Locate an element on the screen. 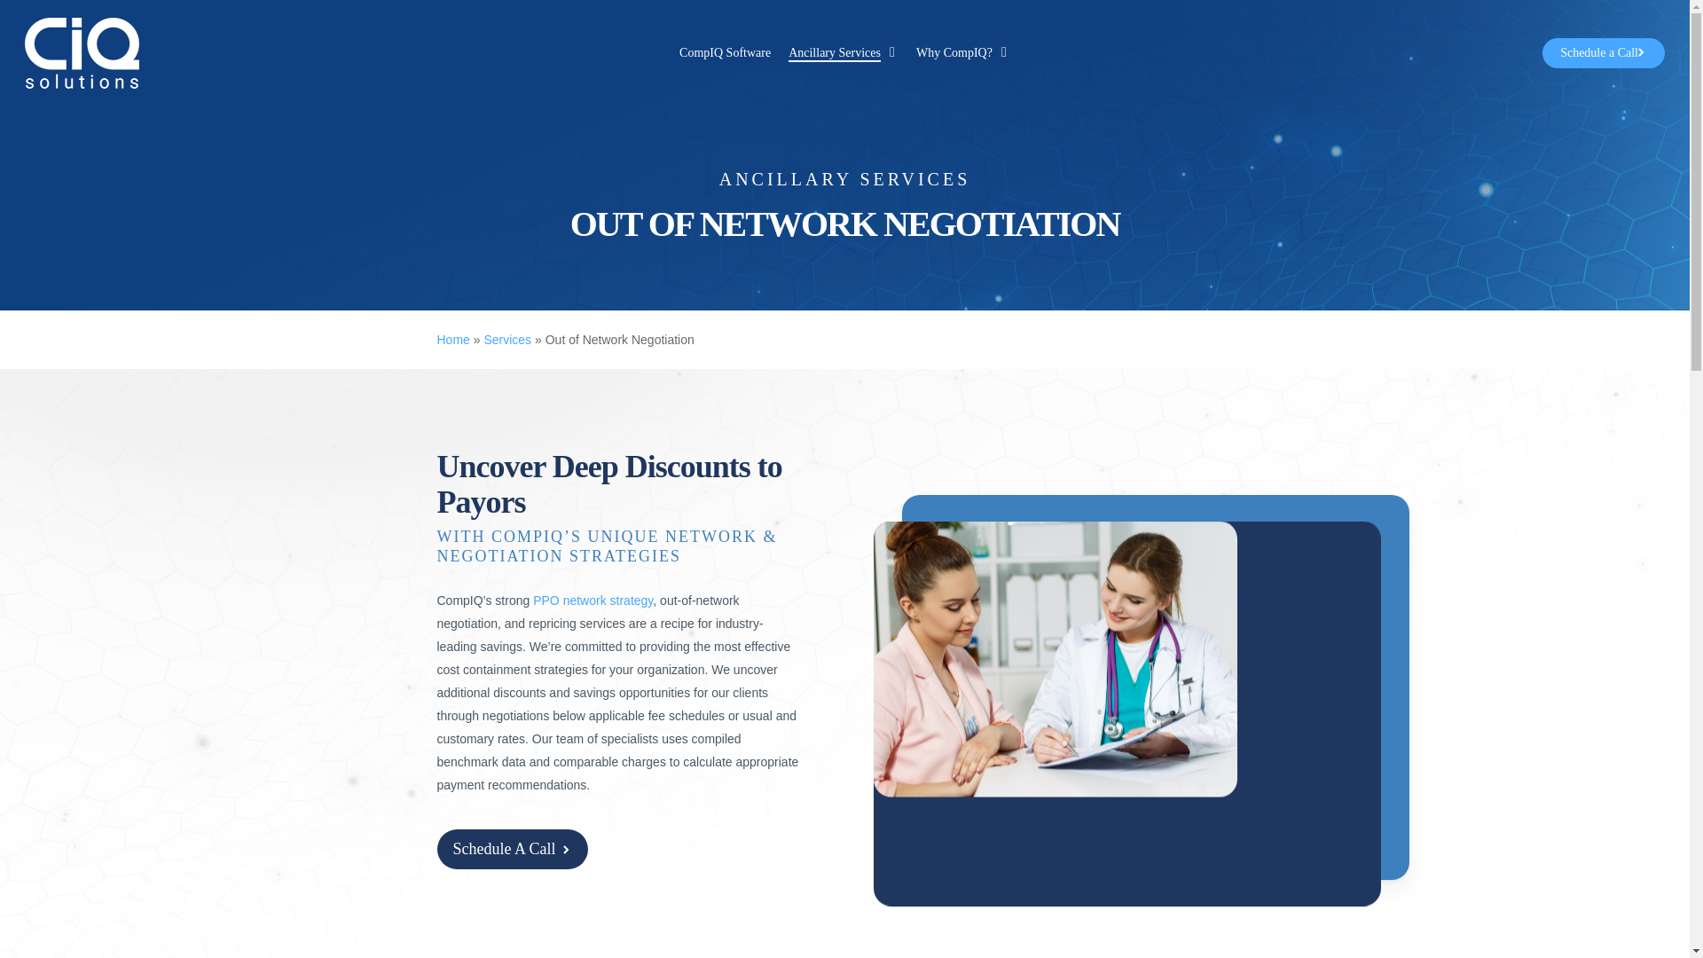 Image resolution: width=1703 pixels, height=958 pixels. Services is located at coordinates (507, 339).